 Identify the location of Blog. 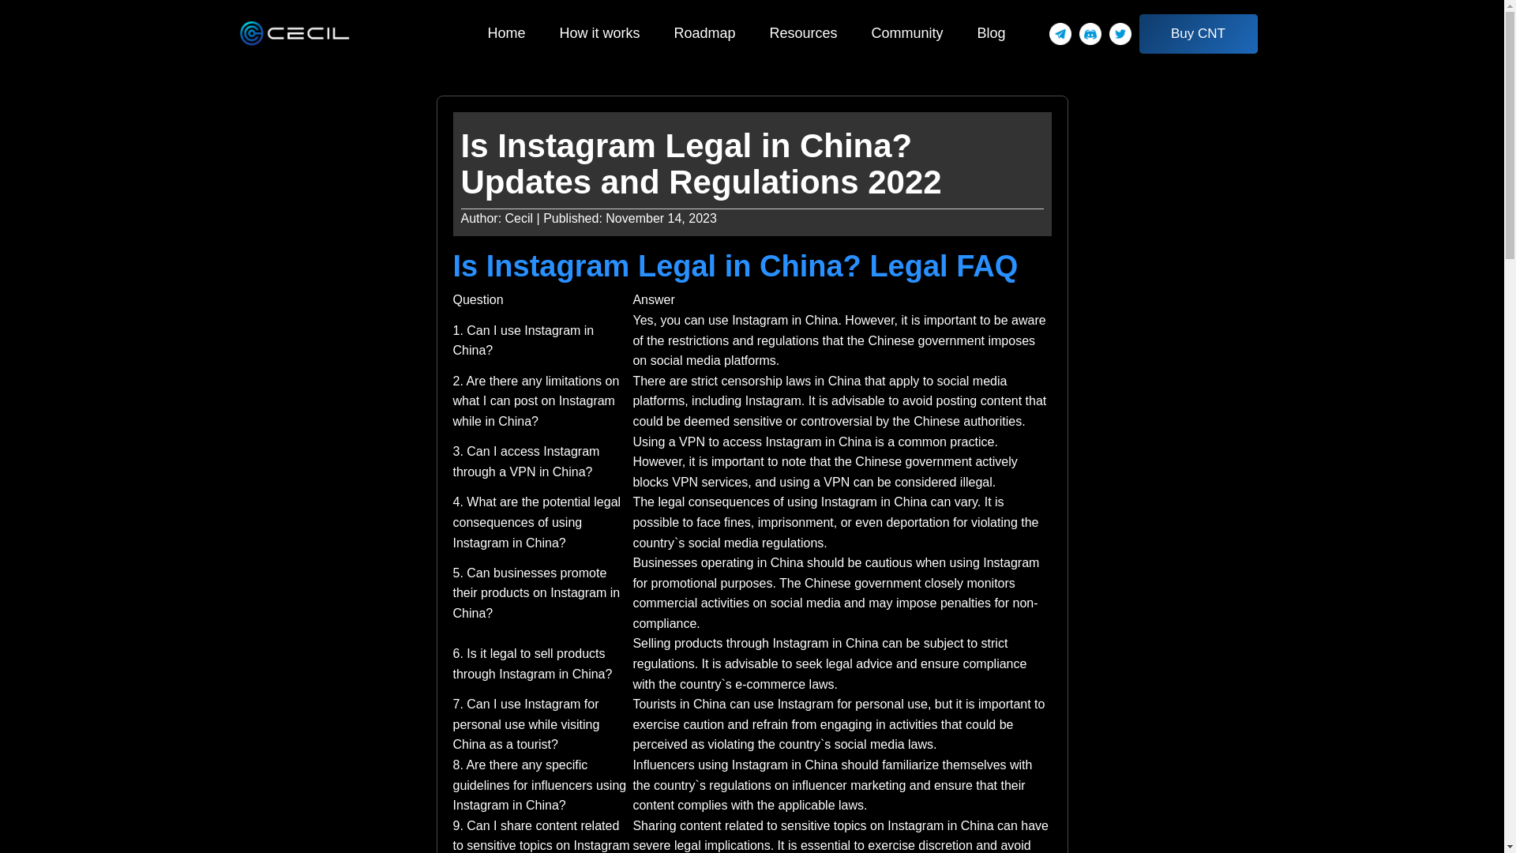
(992, 33).